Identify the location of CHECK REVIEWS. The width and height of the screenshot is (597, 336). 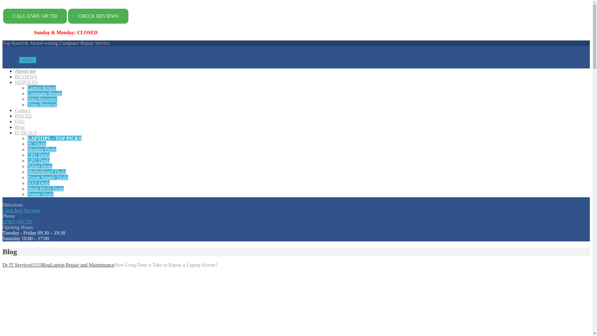
(98, 16).